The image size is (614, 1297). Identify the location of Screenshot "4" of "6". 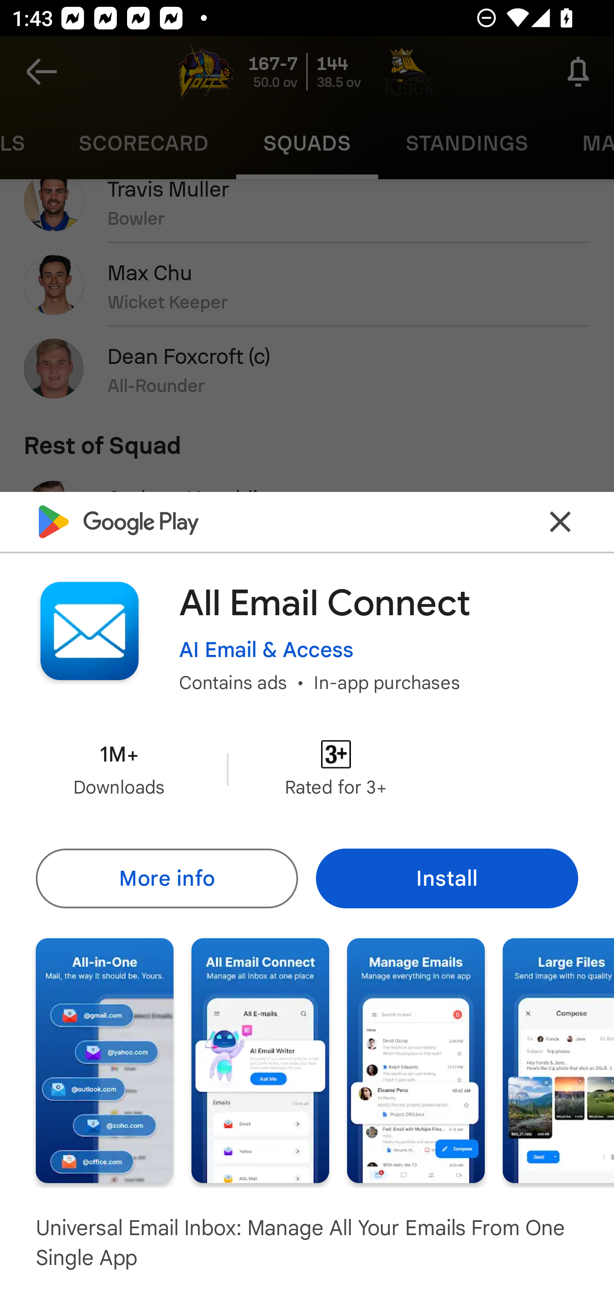
(559, 1060).